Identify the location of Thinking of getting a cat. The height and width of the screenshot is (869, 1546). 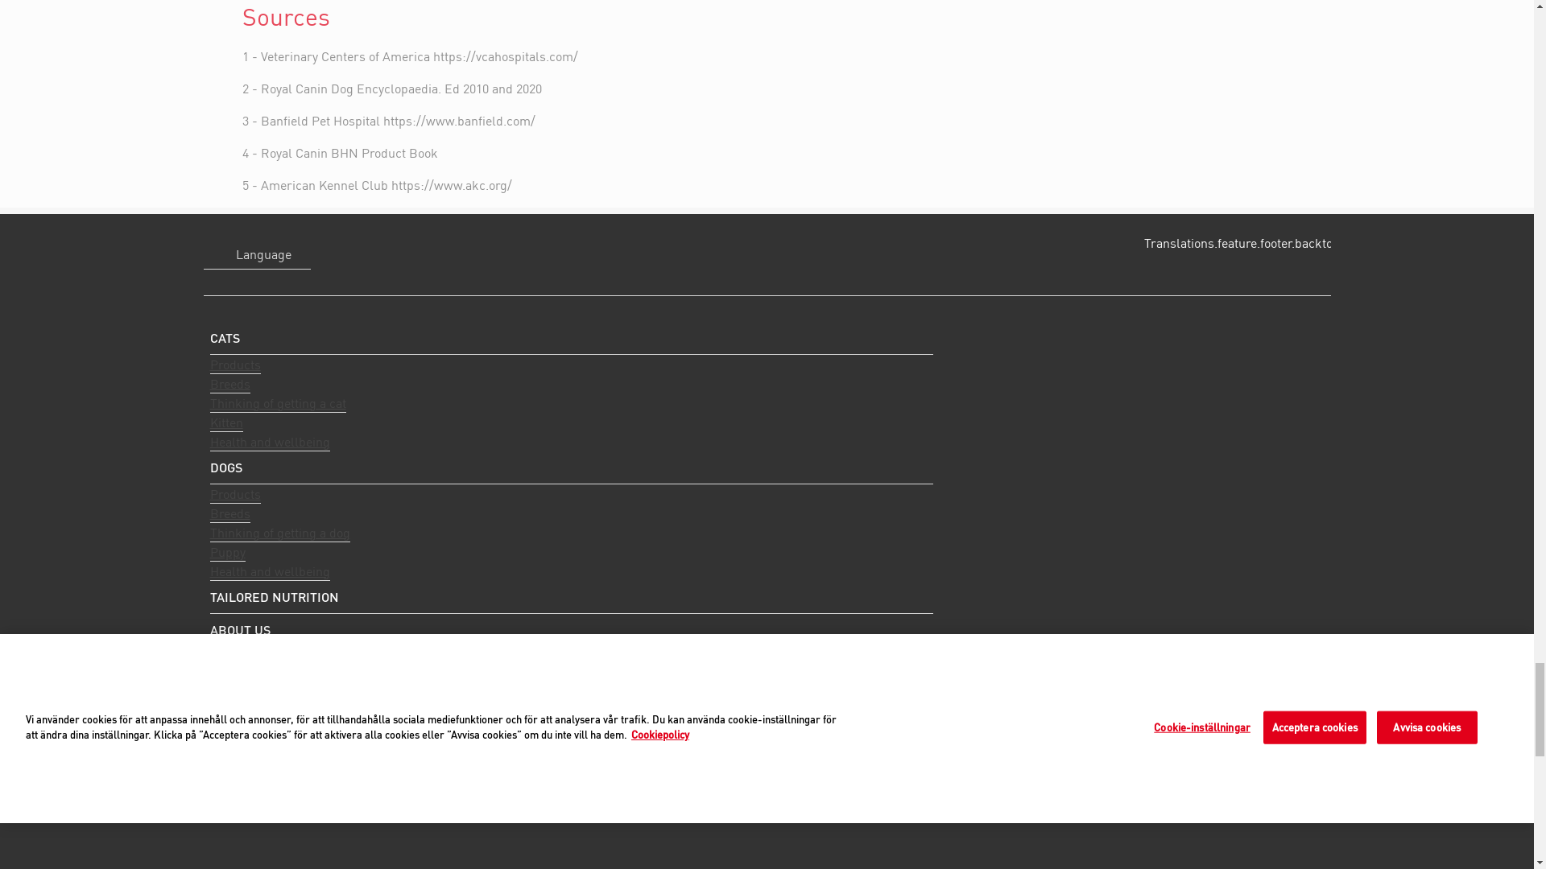
(277, 404).